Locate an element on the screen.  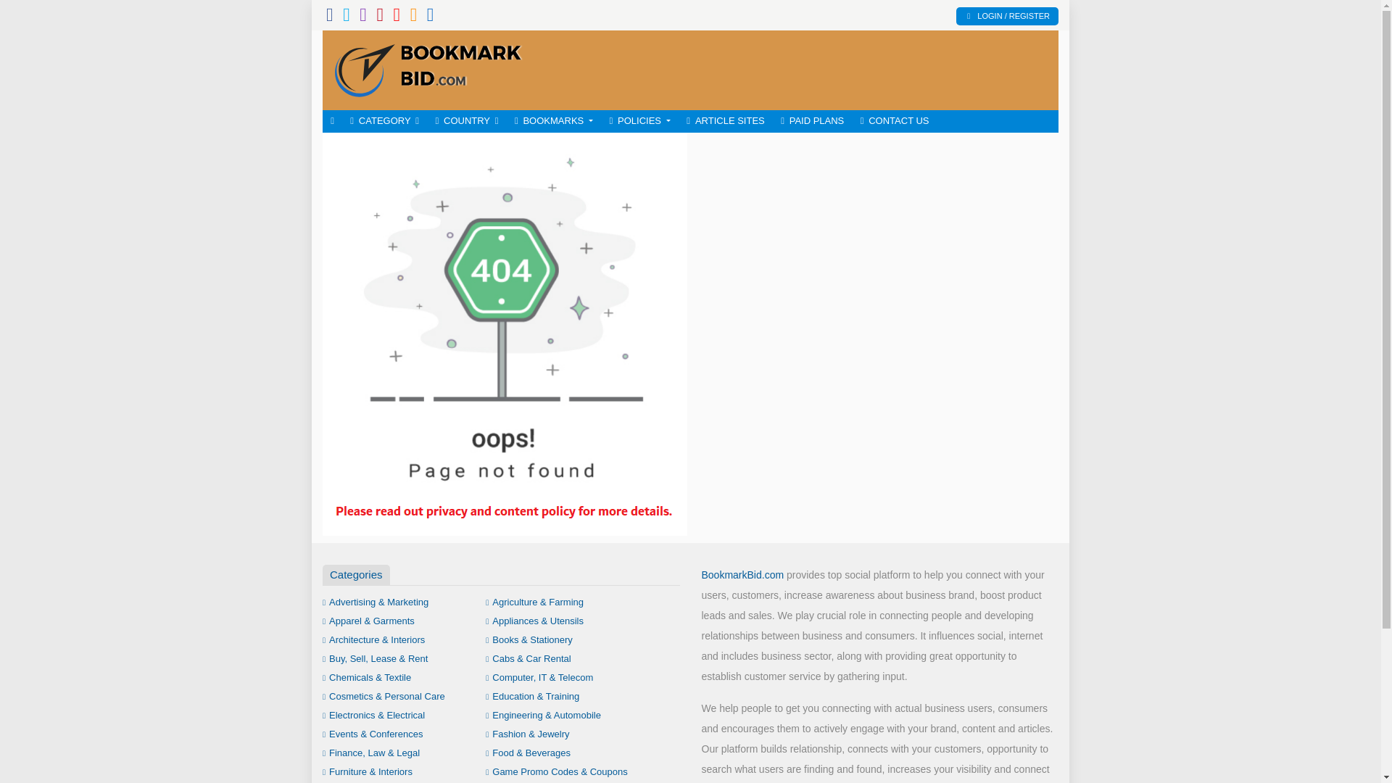
COUNTRY is located at coordinates (467, 121).